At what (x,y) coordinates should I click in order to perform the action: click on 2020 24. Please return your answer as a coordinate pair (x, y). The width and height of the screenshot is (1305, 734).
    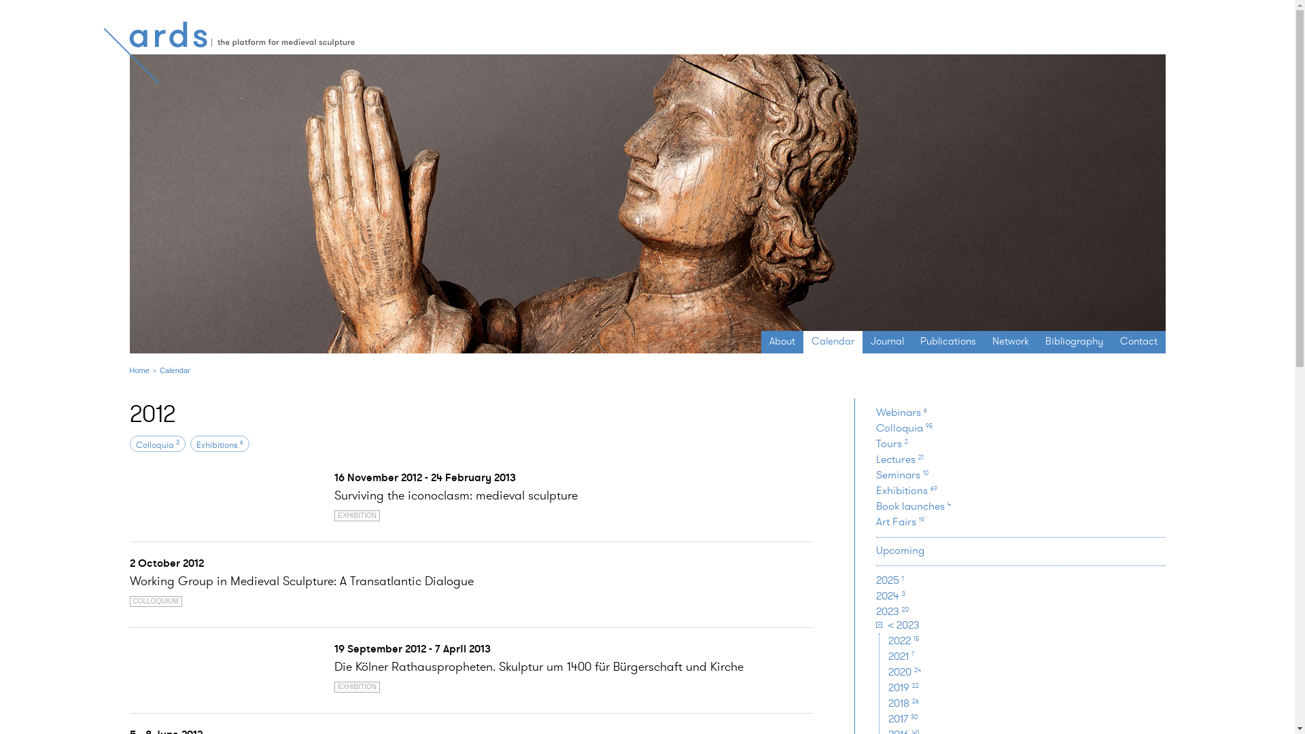
    Looking at the image, I should click on (905, 671).